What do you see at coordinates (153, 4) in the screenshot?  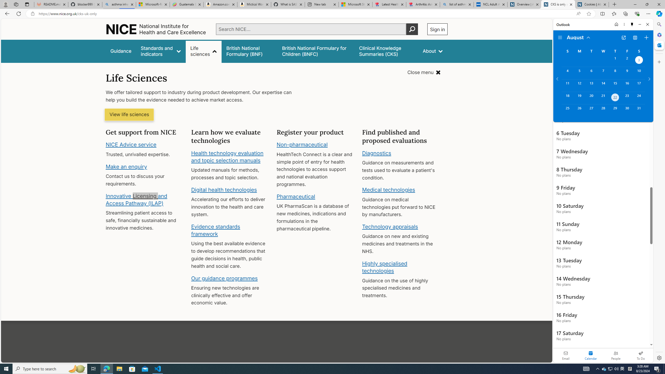 I see `Microsoft-Report a Concern to Bing` at bounding box center [153, 4].